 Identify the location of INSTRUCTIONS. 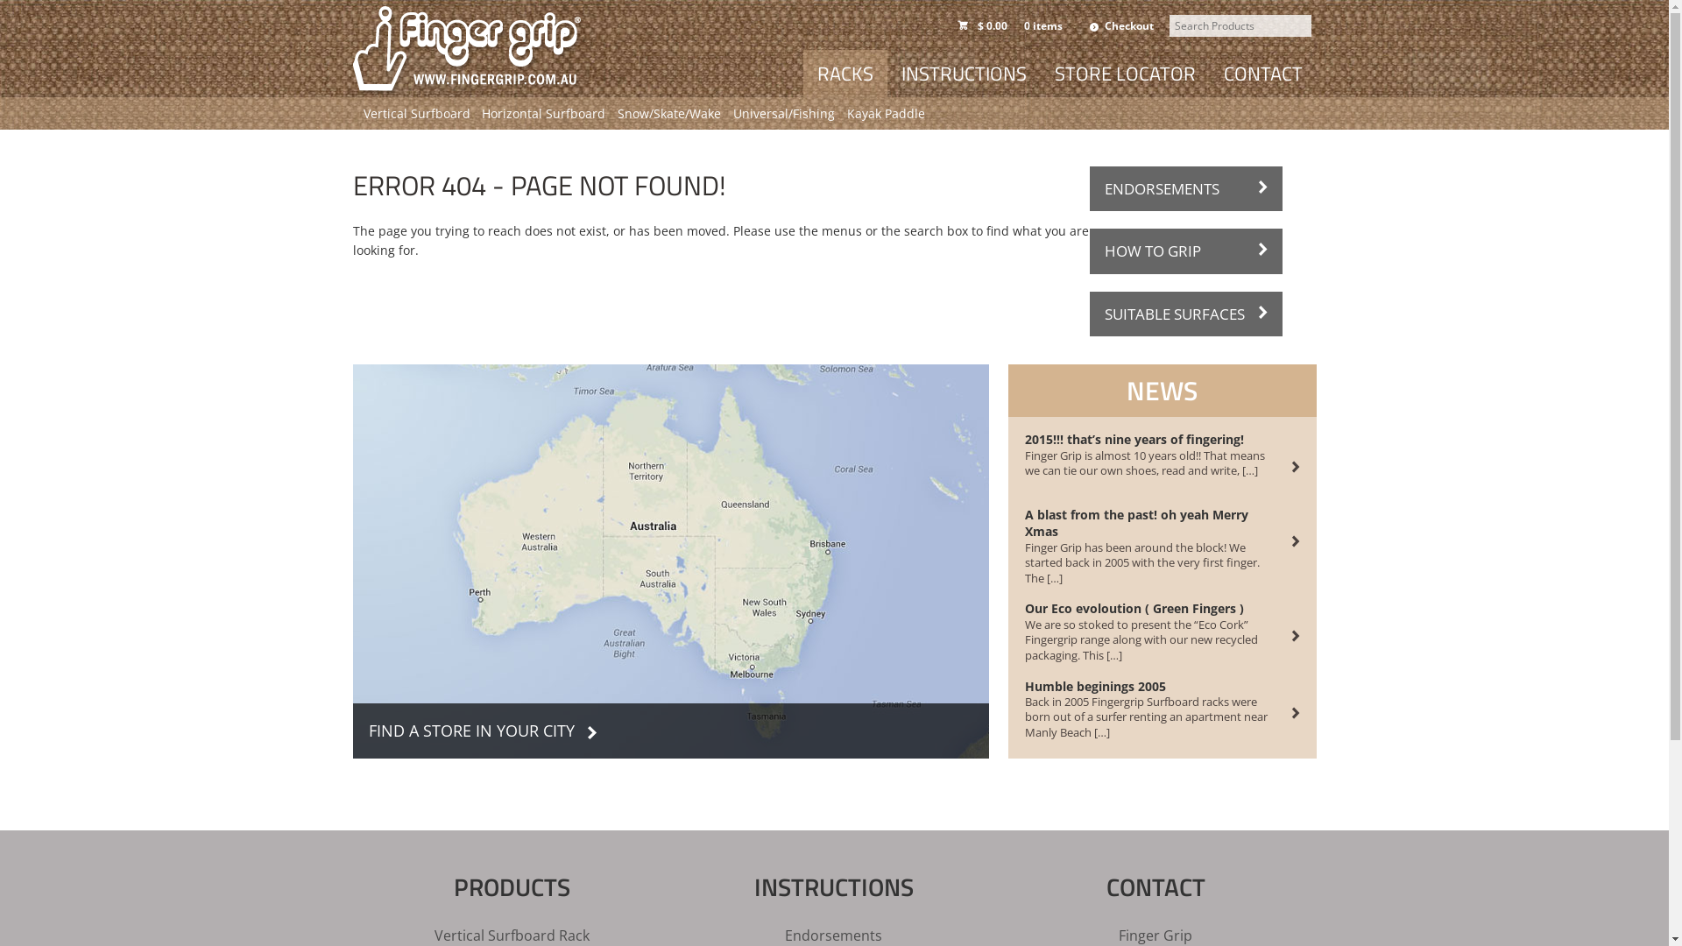
(963, 74).